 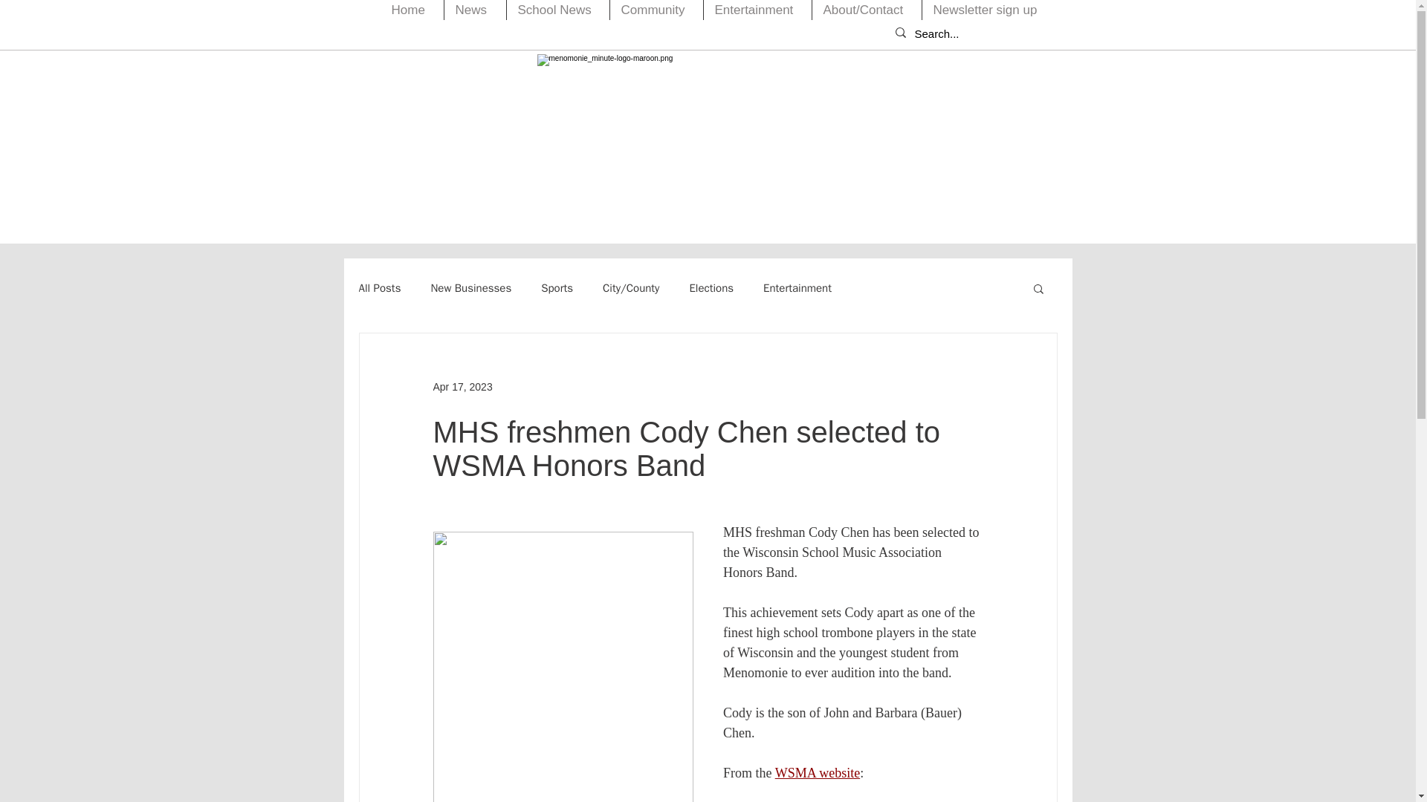 I want to click on Elections, so click(x=711, y=288).